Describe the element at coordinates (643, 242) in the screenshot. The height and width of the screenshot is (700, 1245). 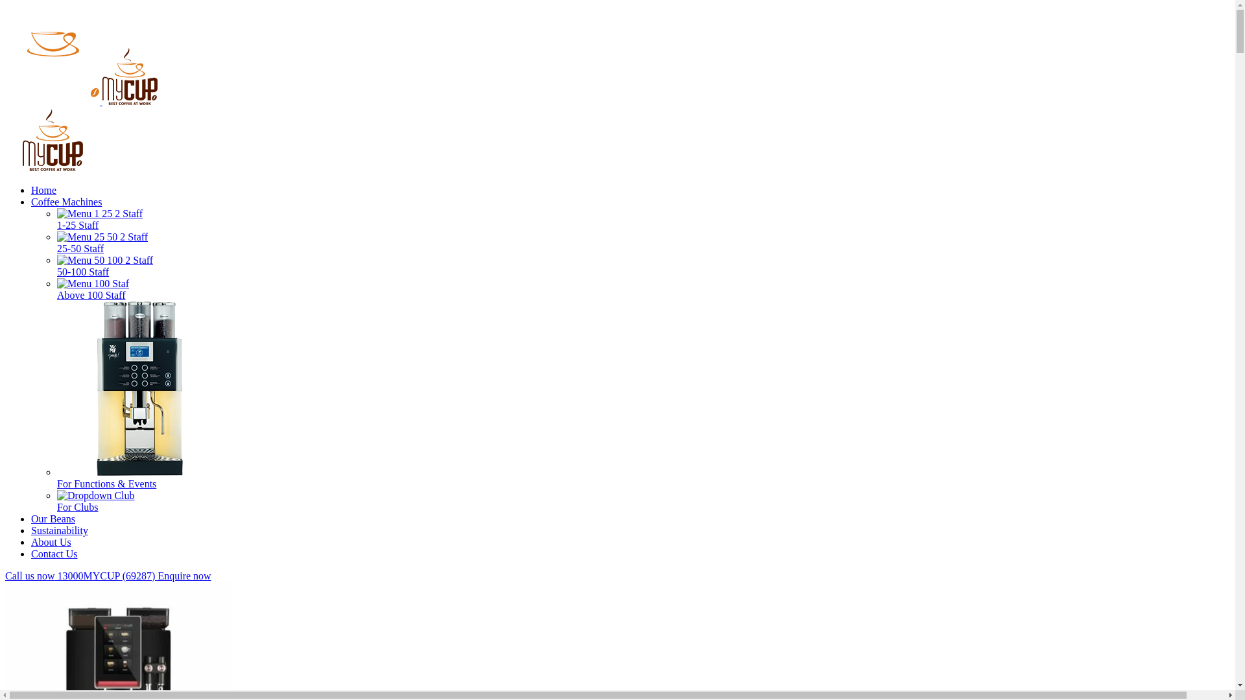
I see `25-50 Staff` at that location.